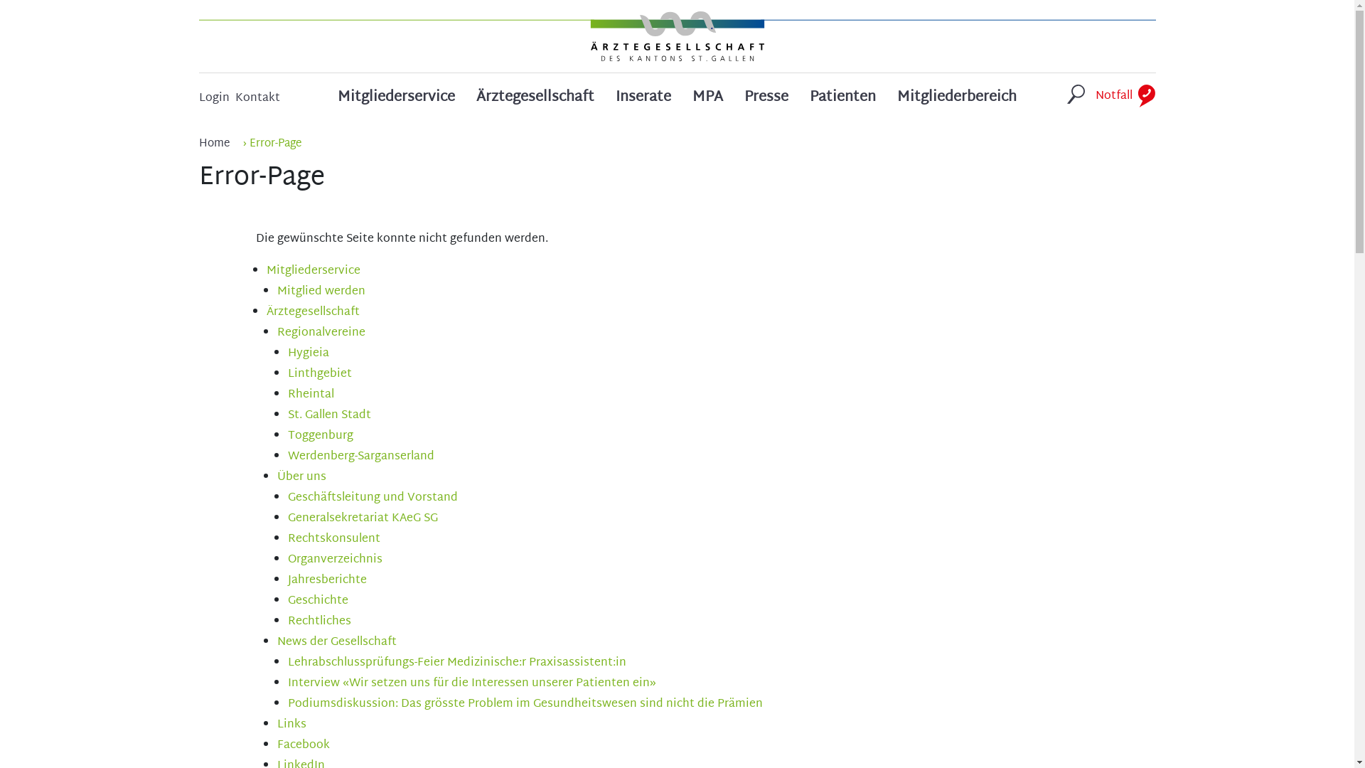 The image size is (1365, 768). What do you see at coordinates (363, 519) in the screenshot?
I see `Generalsekretariat KAeG SG` at bounding box center [363, 519].